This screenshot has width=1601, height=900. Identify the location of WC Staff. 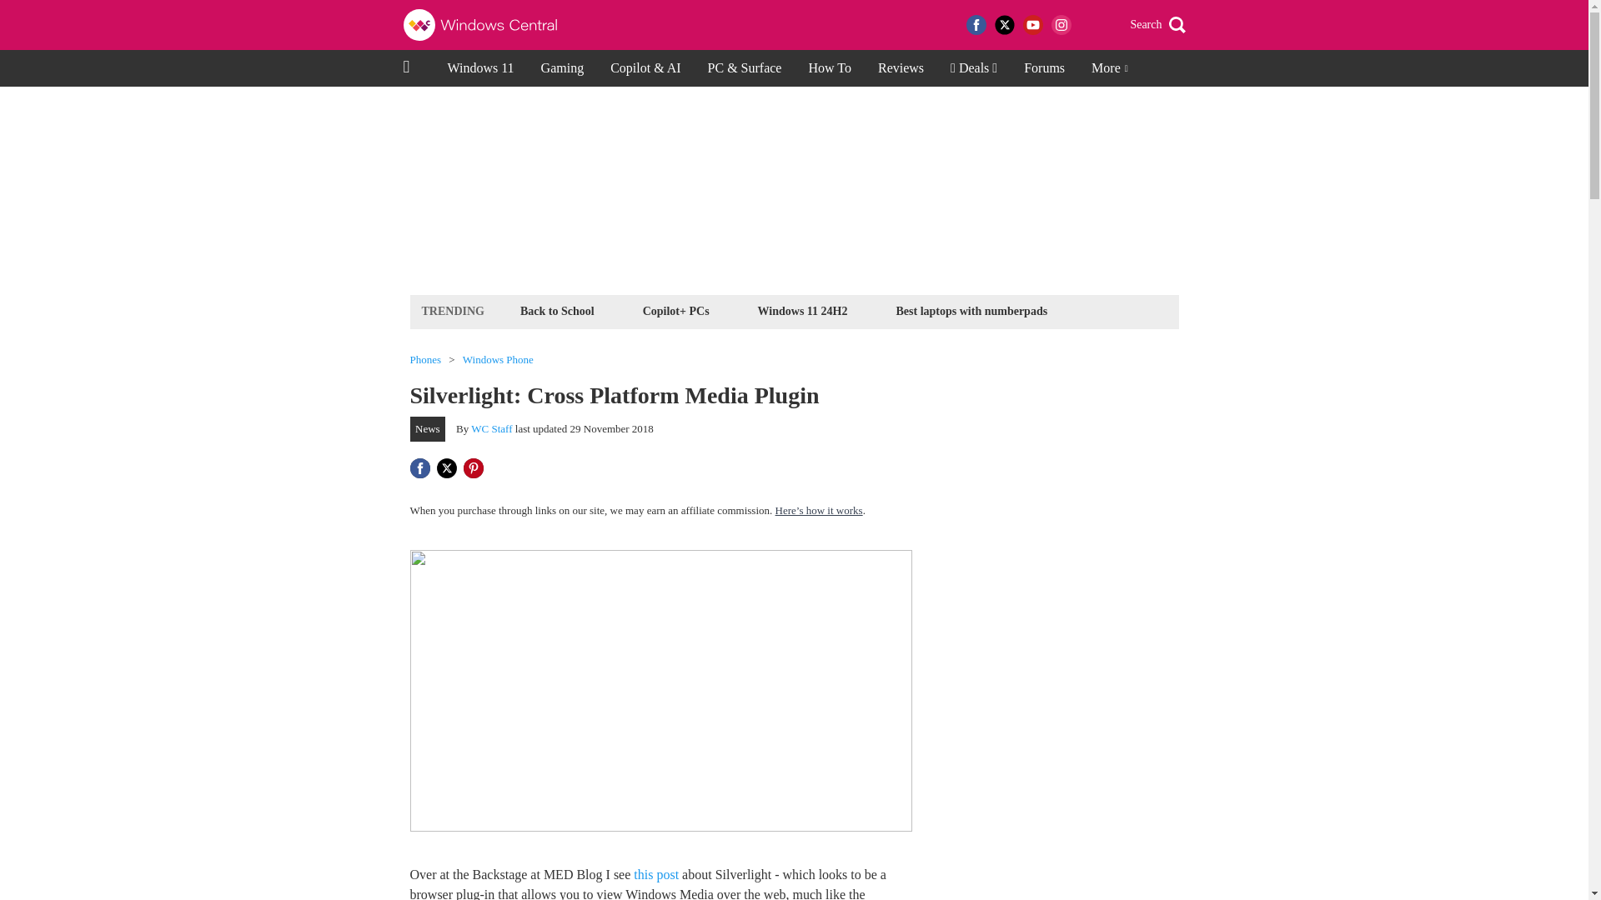
(491, 428).